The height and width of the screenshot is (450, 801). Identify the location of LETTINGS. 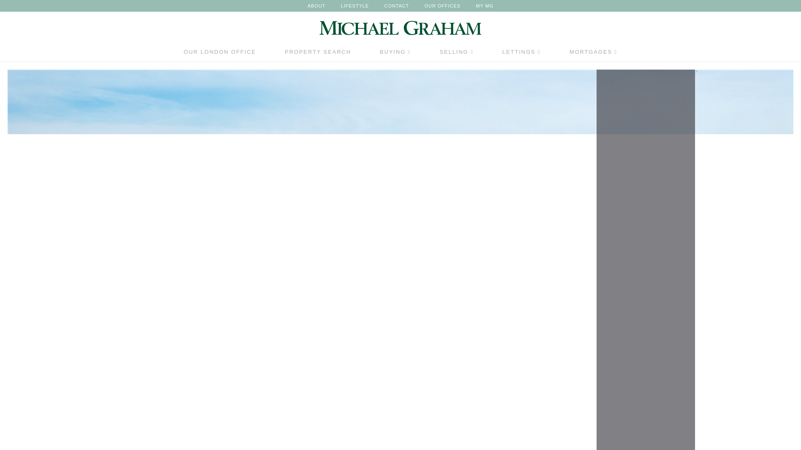
(521, 55).